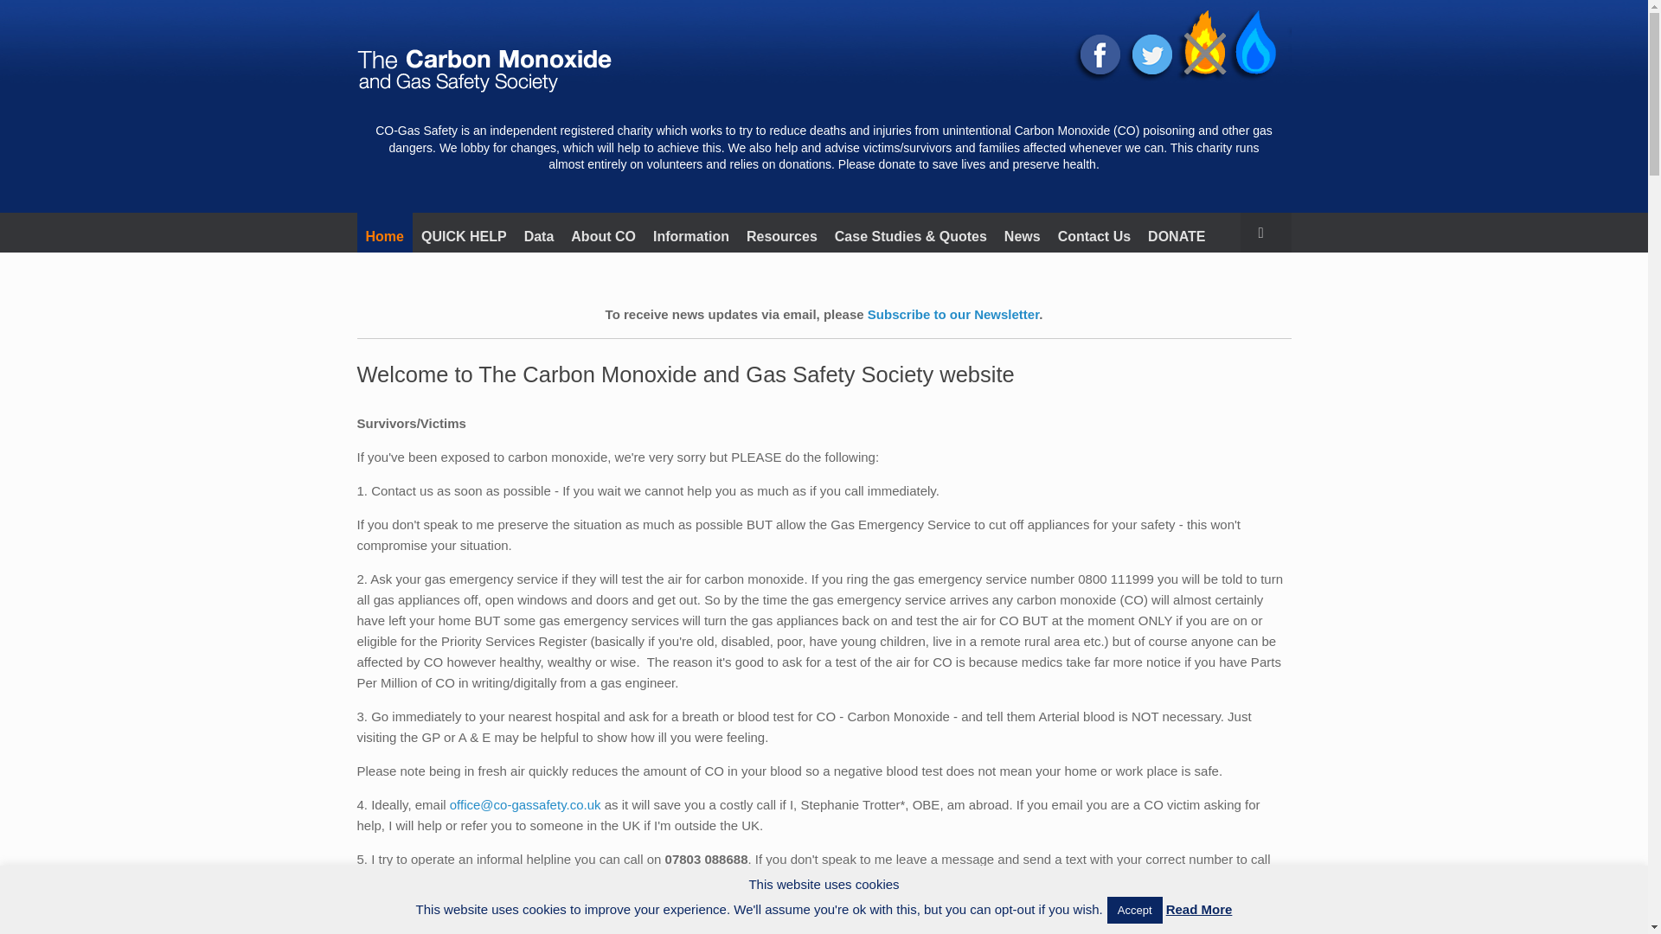  I want to click on Home, so click(384, 232).